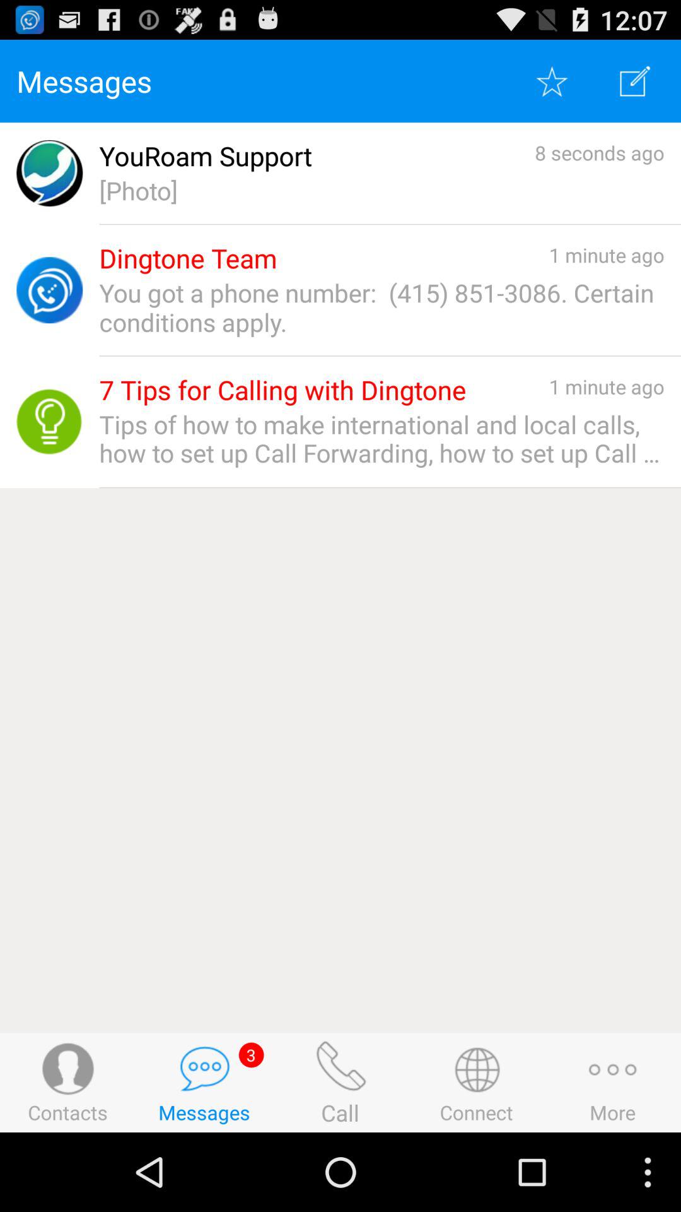  I want to click on launch the app to the right of youroam support app, so click(599, 153).